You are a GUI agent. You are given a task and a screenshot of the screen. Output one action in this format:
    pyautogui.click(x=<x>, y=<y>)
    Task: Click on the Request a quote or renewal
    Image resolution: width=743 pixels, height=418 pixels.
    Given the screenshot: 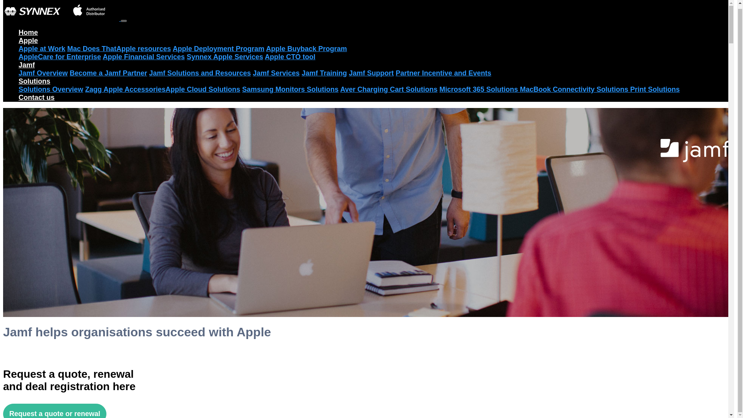 What is the action you would take?
    pyautogui.click(x=54, y=411)
    